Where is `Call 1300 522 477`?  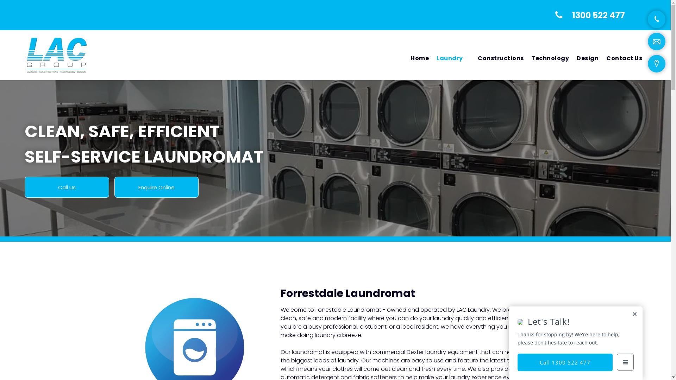
Call 1300 522 477 is located at coordinates (565, 362).